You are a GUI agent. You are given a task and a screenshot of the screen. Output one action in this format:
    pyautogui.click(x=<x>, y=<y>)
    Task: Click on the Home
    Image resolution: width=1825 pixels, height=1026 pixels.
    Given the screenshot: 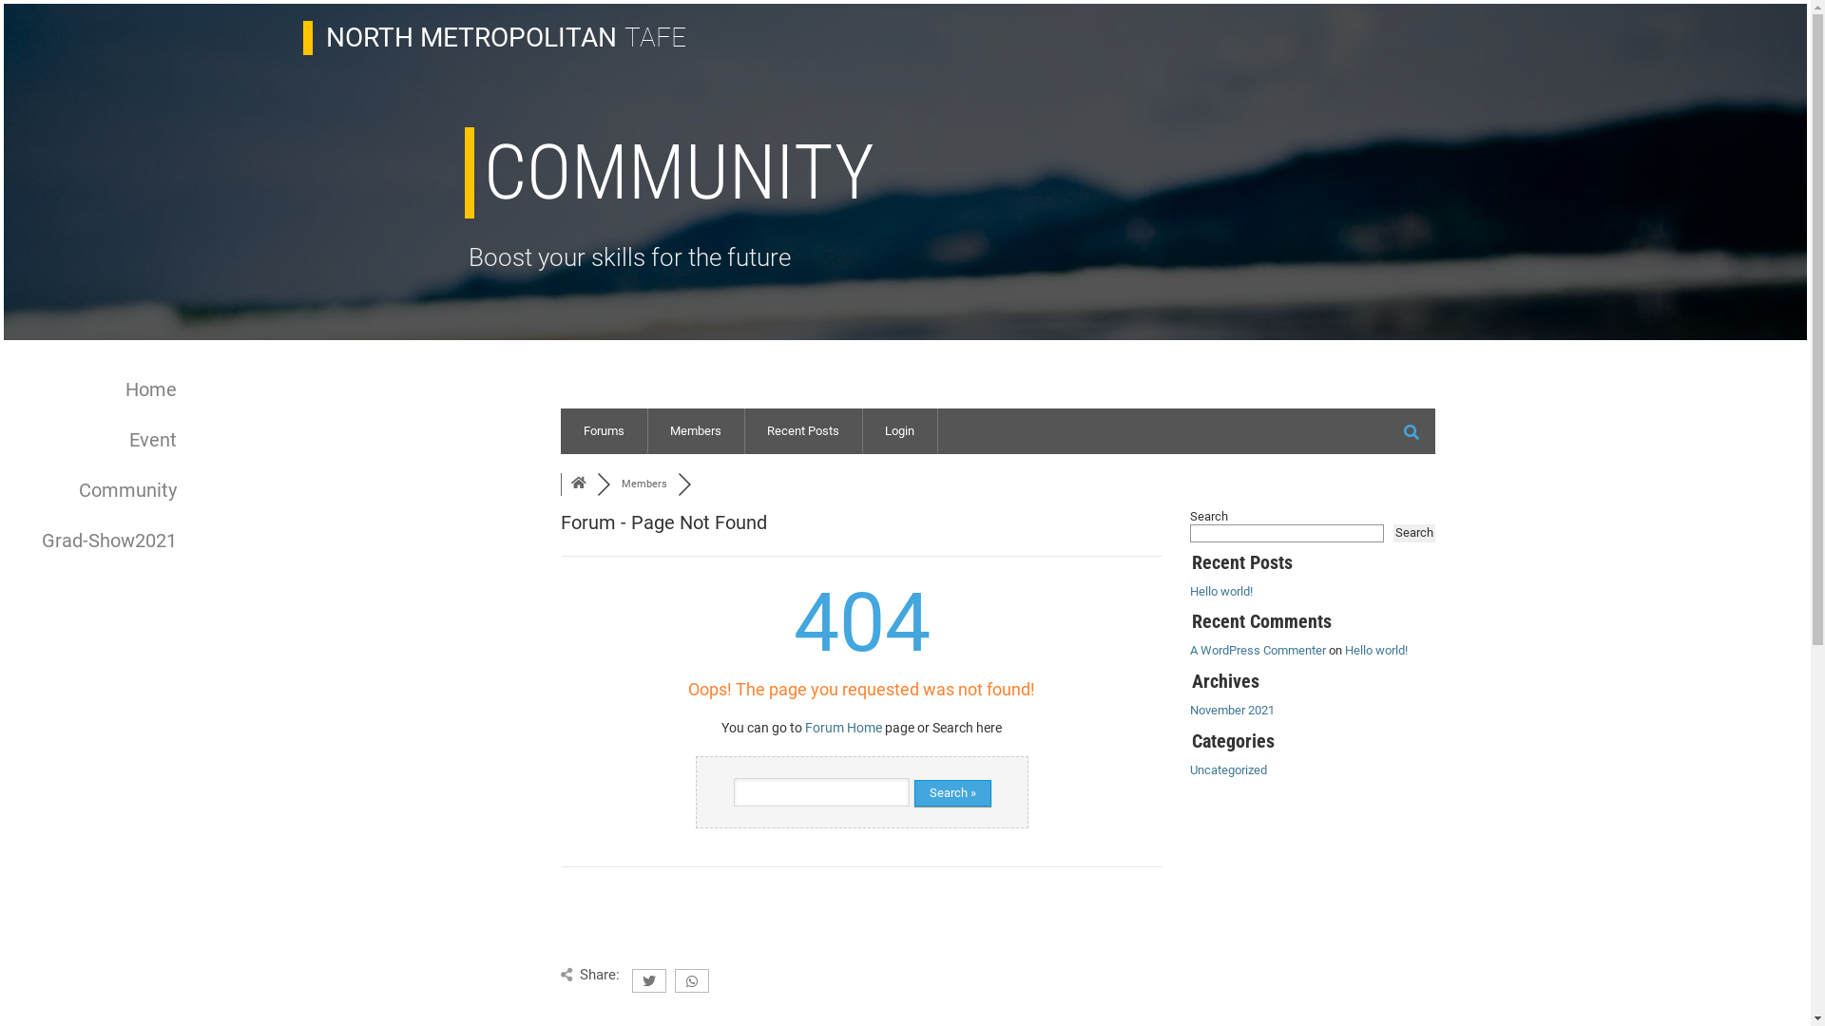 What is the action you would take?
    pyautogui.click(x=98, y=389)
    